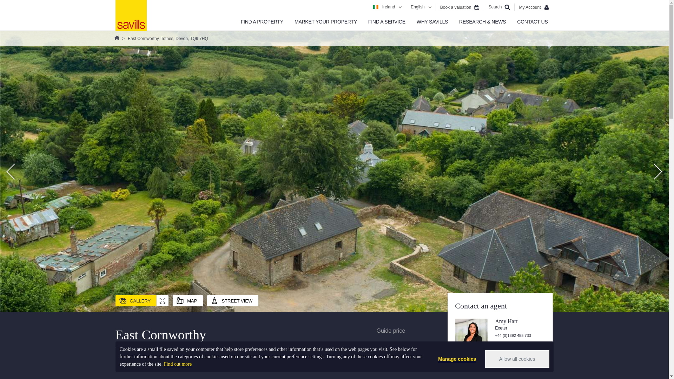  I want to click on Allow all cookies, so click(517, 359).